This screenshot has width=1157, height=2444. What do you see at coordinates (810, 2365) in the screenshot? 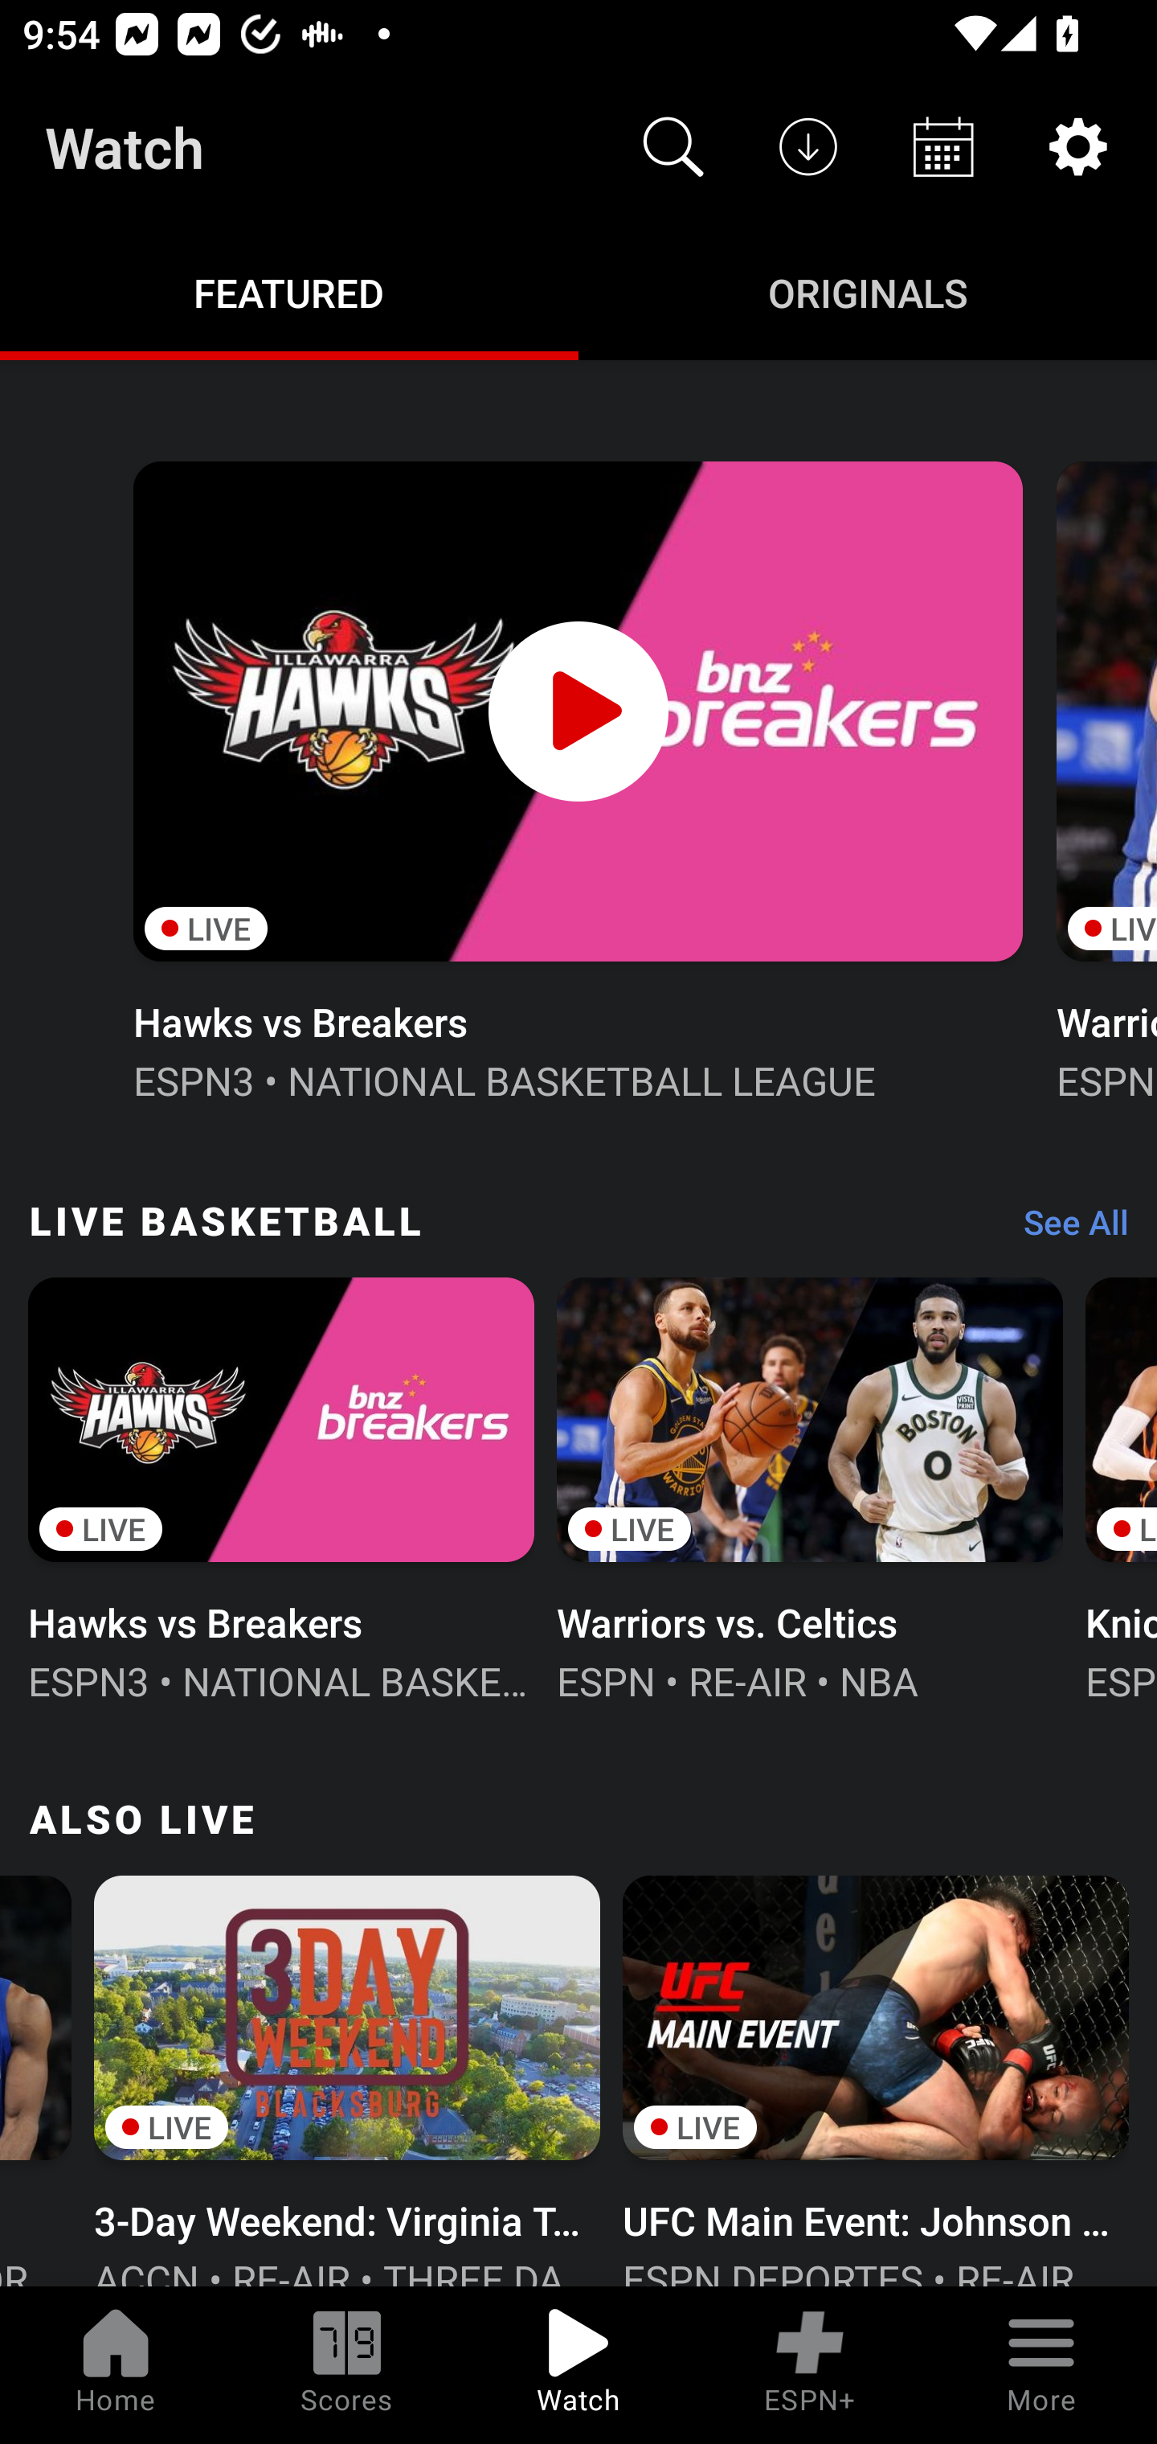
I see `ESPN+` at bounding box center [810, 2365].